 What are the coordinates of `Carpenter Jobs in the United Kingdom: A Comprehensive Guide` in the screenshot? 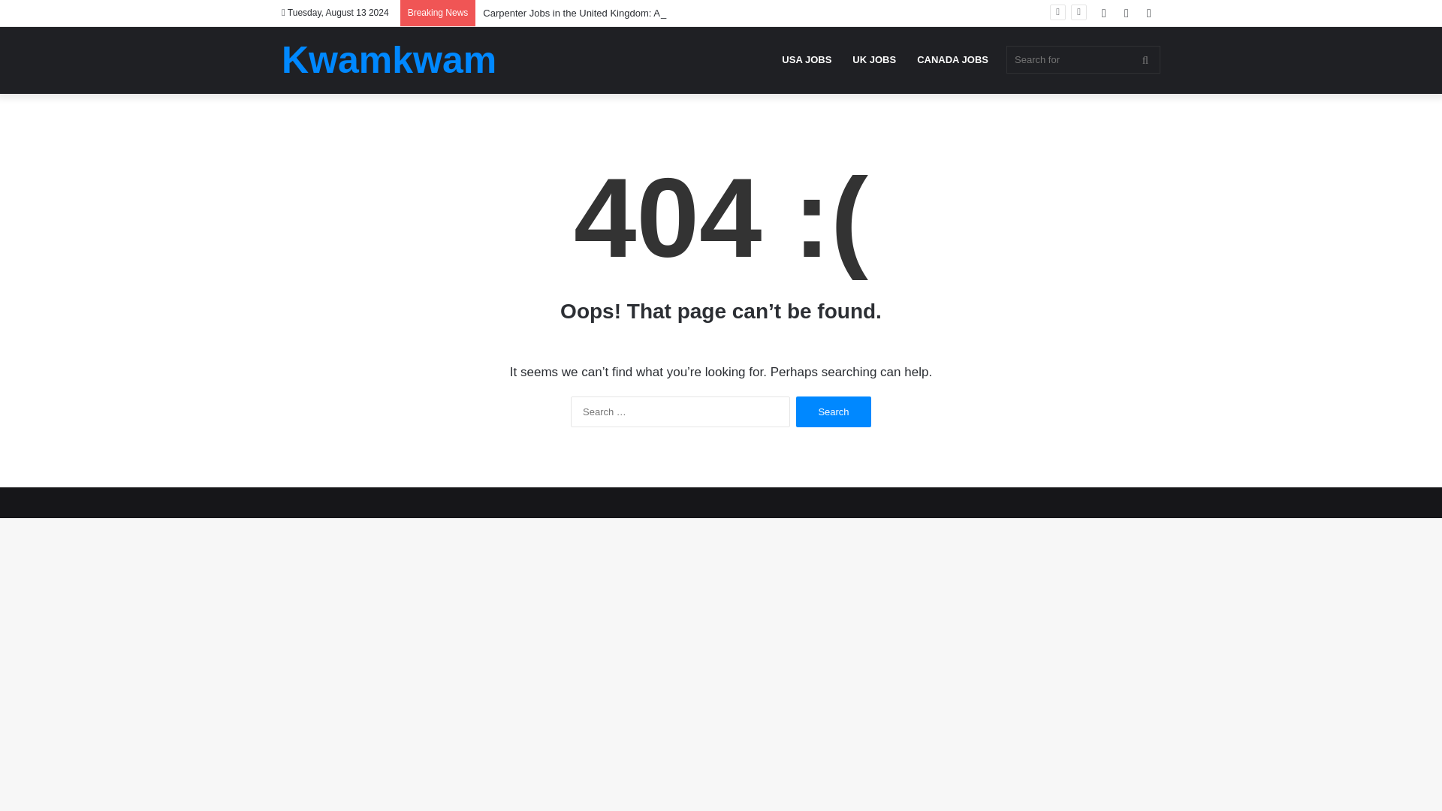 It's located at (621, 12).